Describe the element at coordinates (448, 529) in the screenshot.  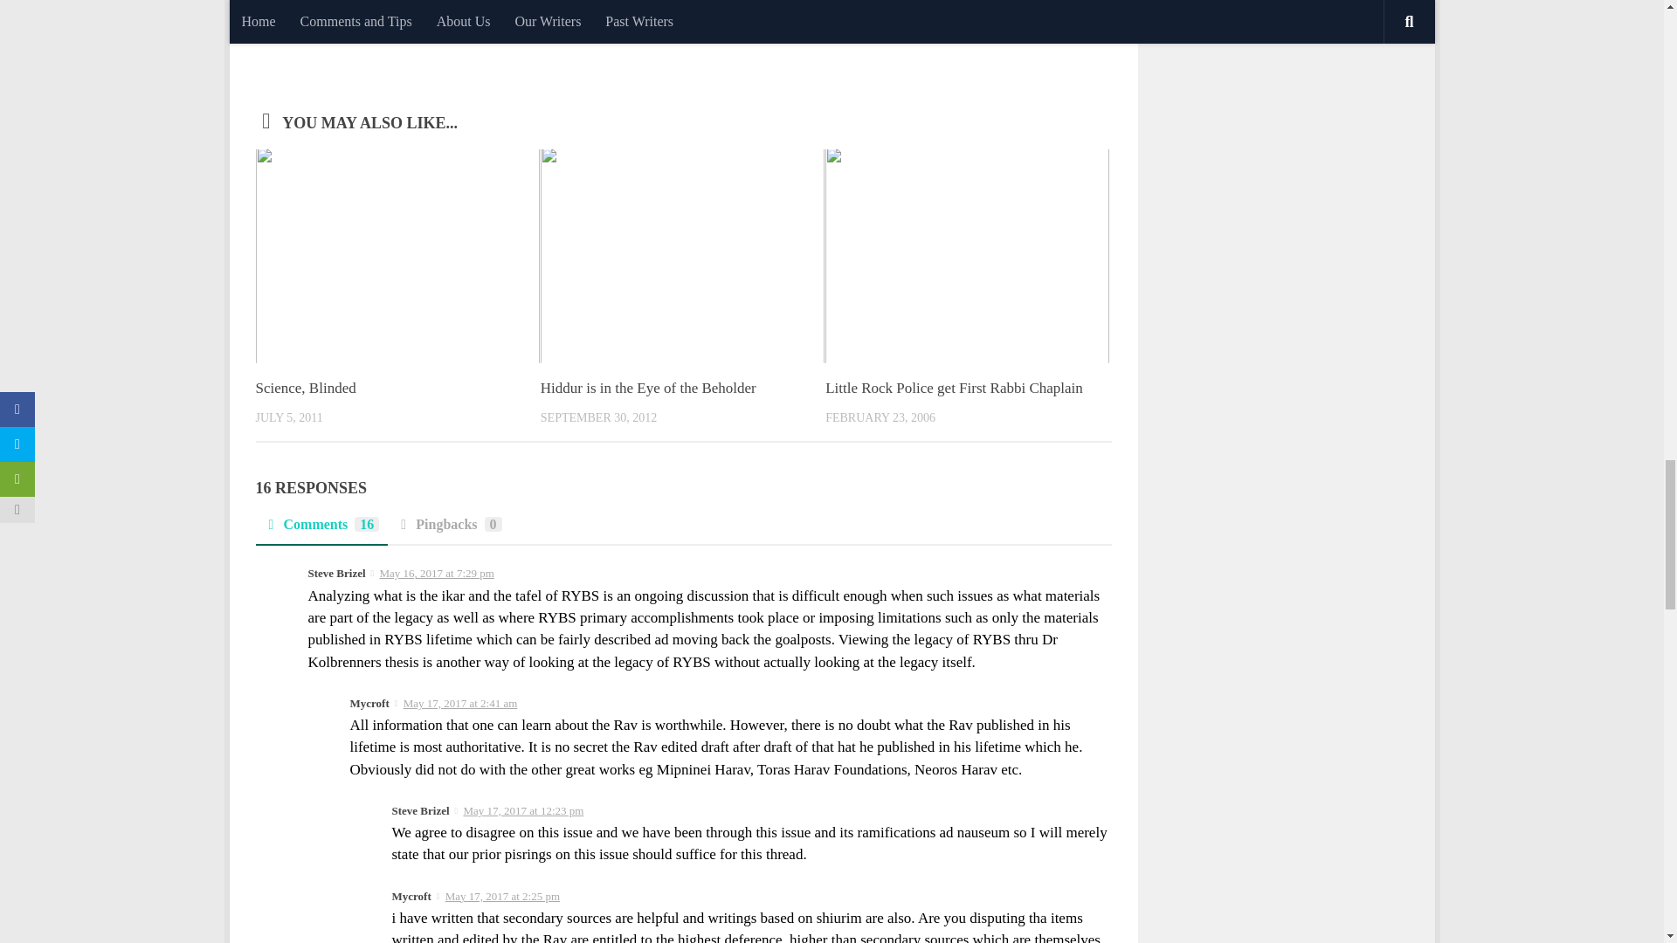
I see `Pingbacks0` at that location.